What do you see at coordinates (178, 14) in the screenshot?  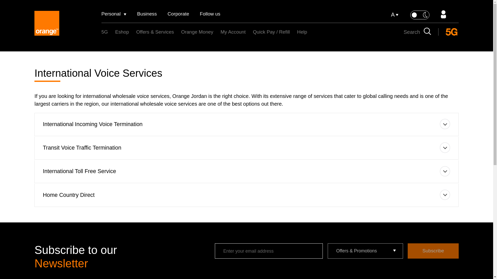 I see `Corporate` at bounding box center [178, 14].